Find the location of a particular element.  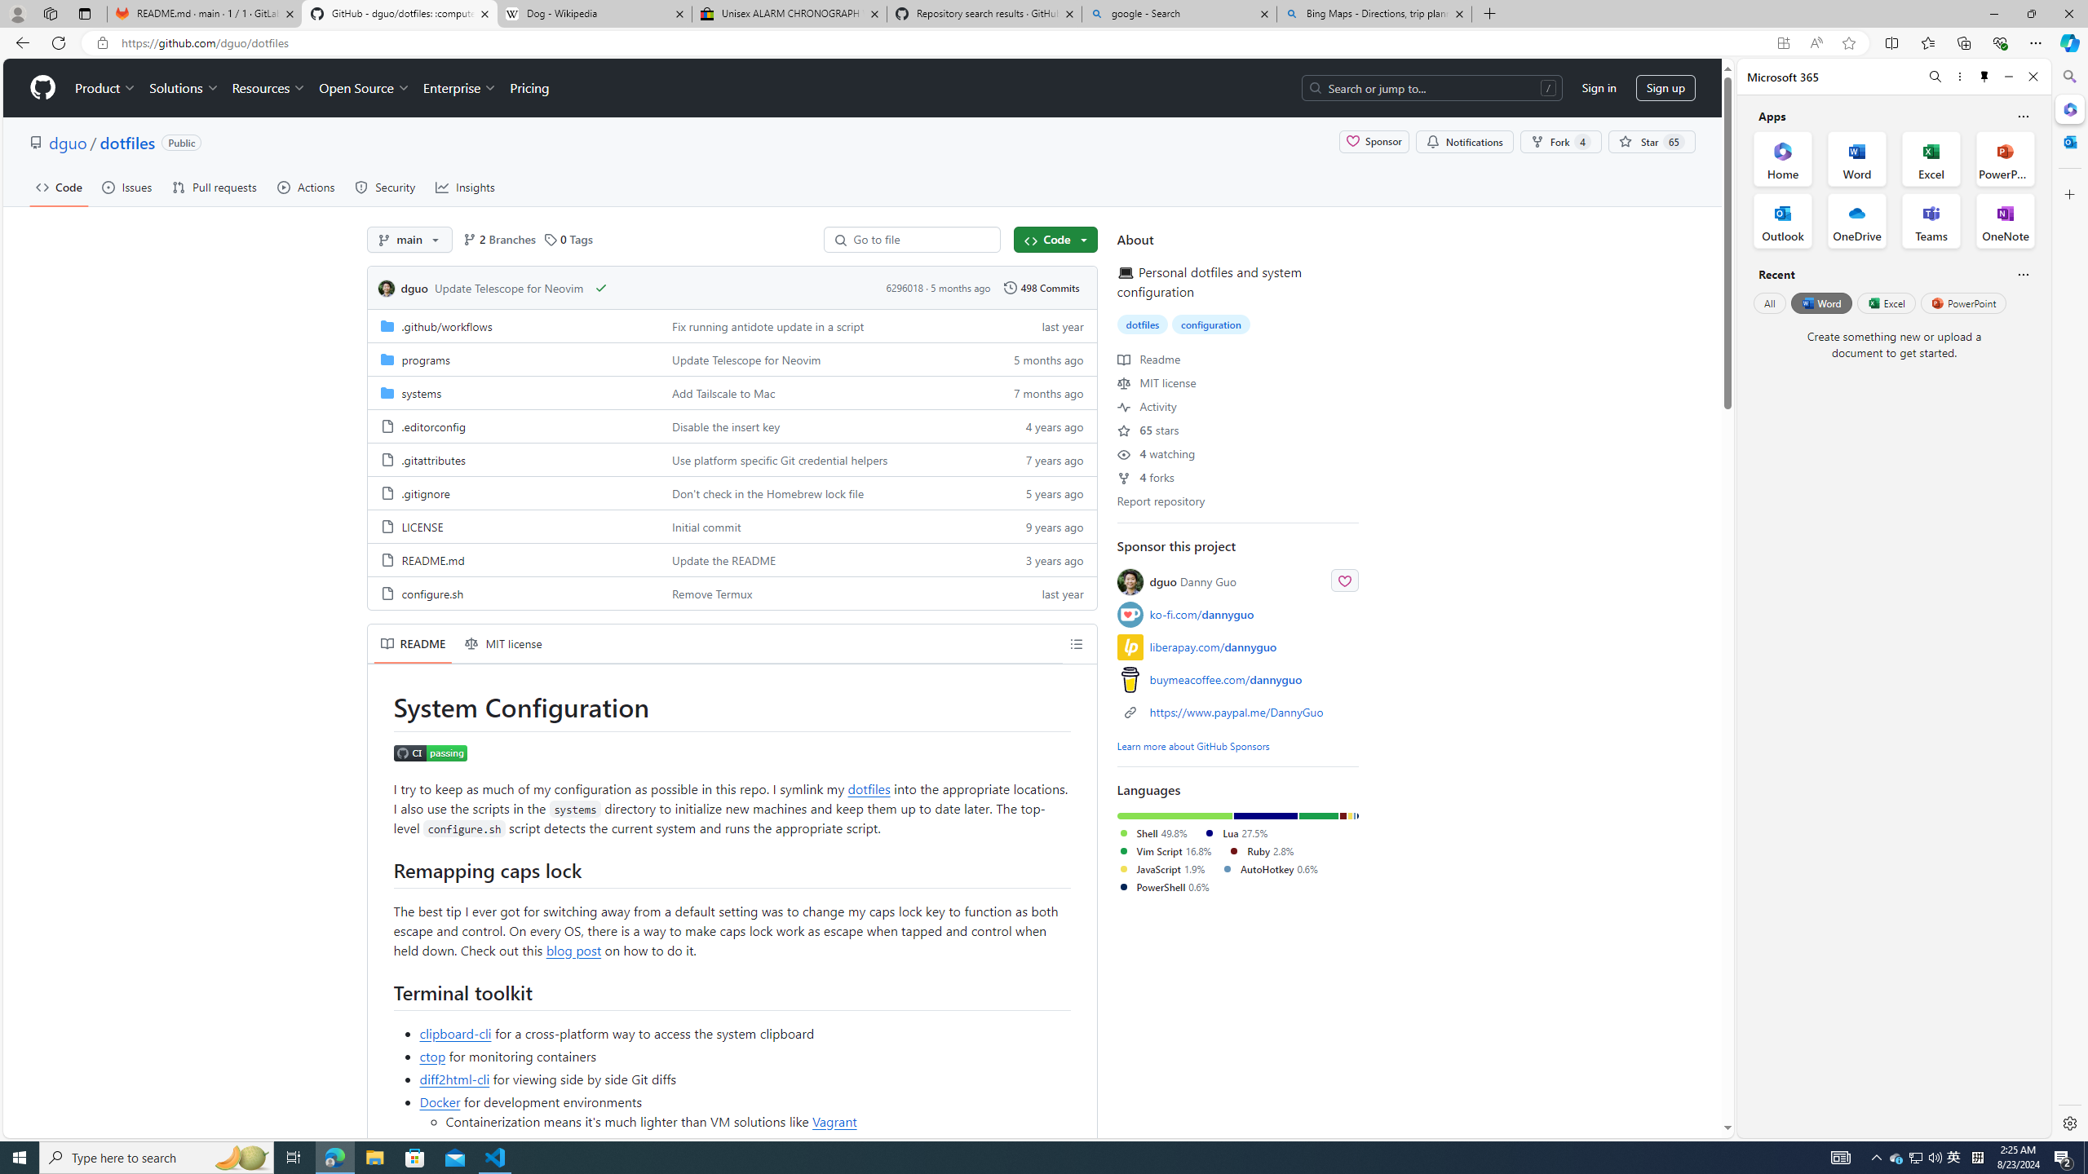

diff2html-cli for viewing side by side Git diffs is located at coordinates (745, 1079).